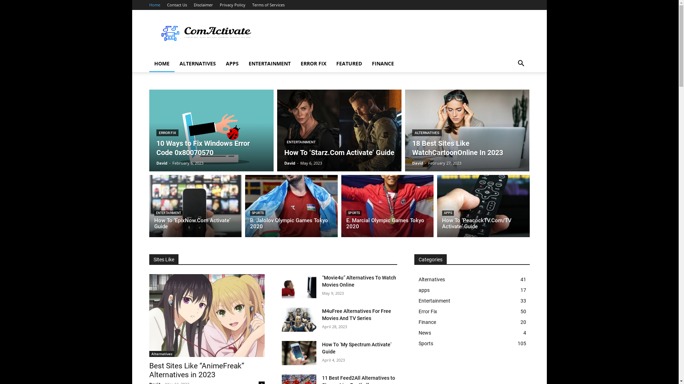  What do you see at coordinates (232, 5) in the screenshot?
I see `Privacy Policy` at bounding box center [232, 5].